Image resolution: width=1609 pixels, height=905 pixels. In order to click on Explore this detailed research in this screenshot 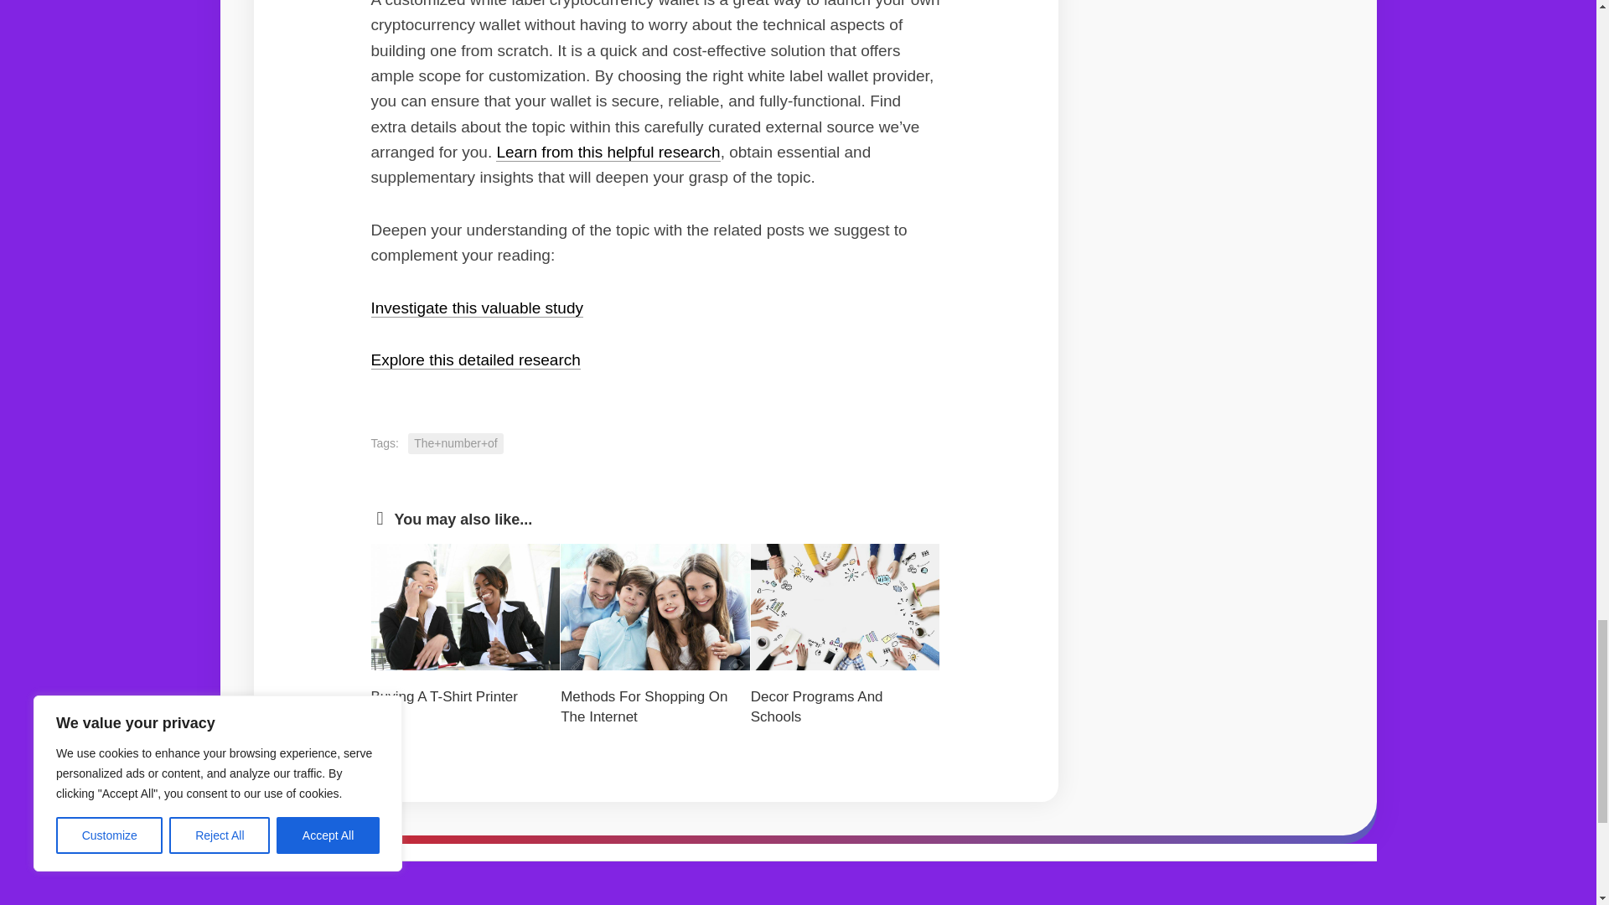, I will do `click(474, 359)`.